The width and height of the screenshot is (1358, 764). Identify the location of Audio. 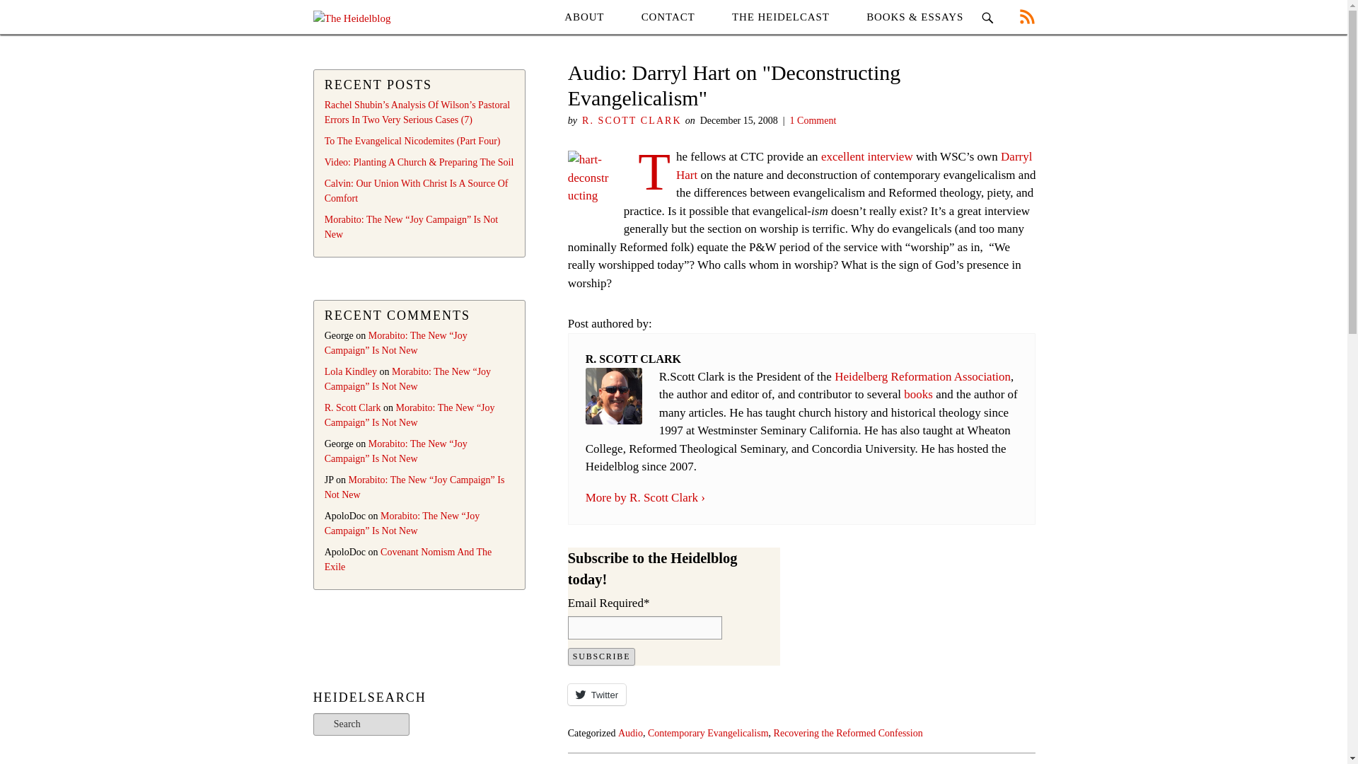
(629, 733).